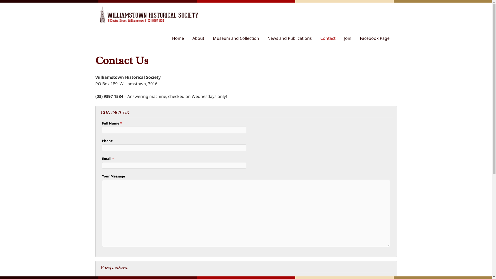 The width and height of the screenshot is (496, 279). Describe the element at coordinates (330, 38) in the screenshot. I see `Contact` at that location.